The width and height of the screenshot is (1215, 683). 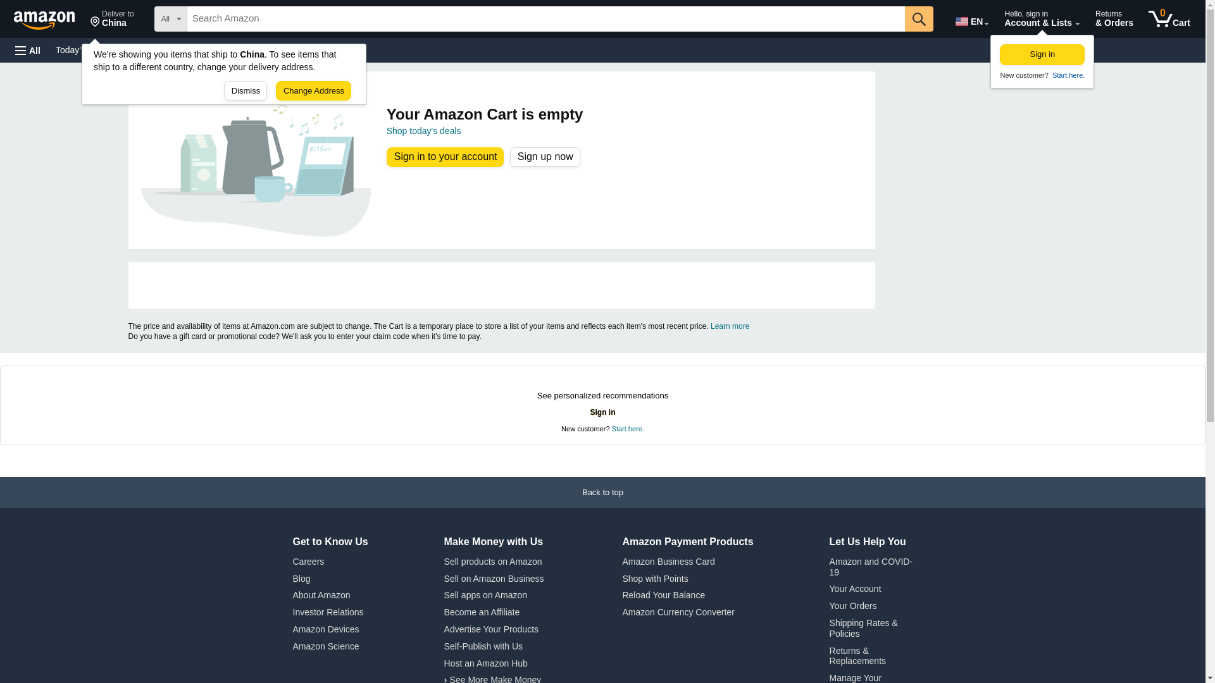 I want to click on Start here., so click(x=1068, y=75).